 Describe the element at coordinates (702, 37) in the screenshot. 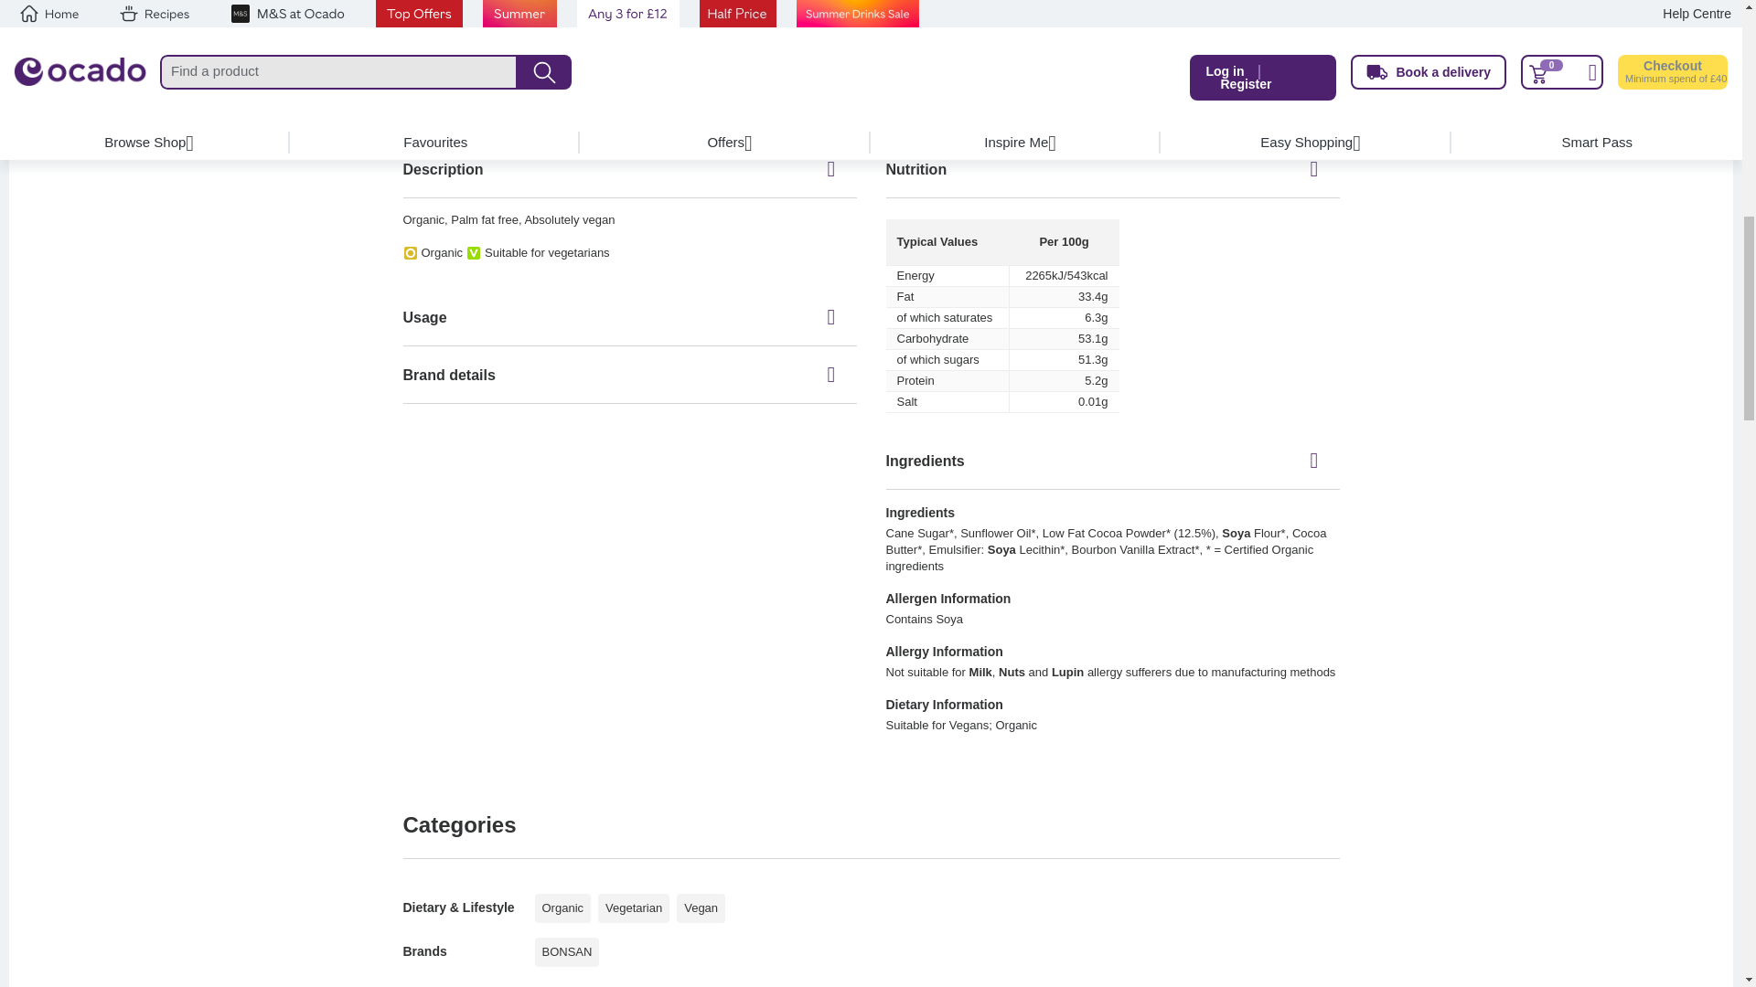

I see `Reviews 4.50 out of 5` at that location.